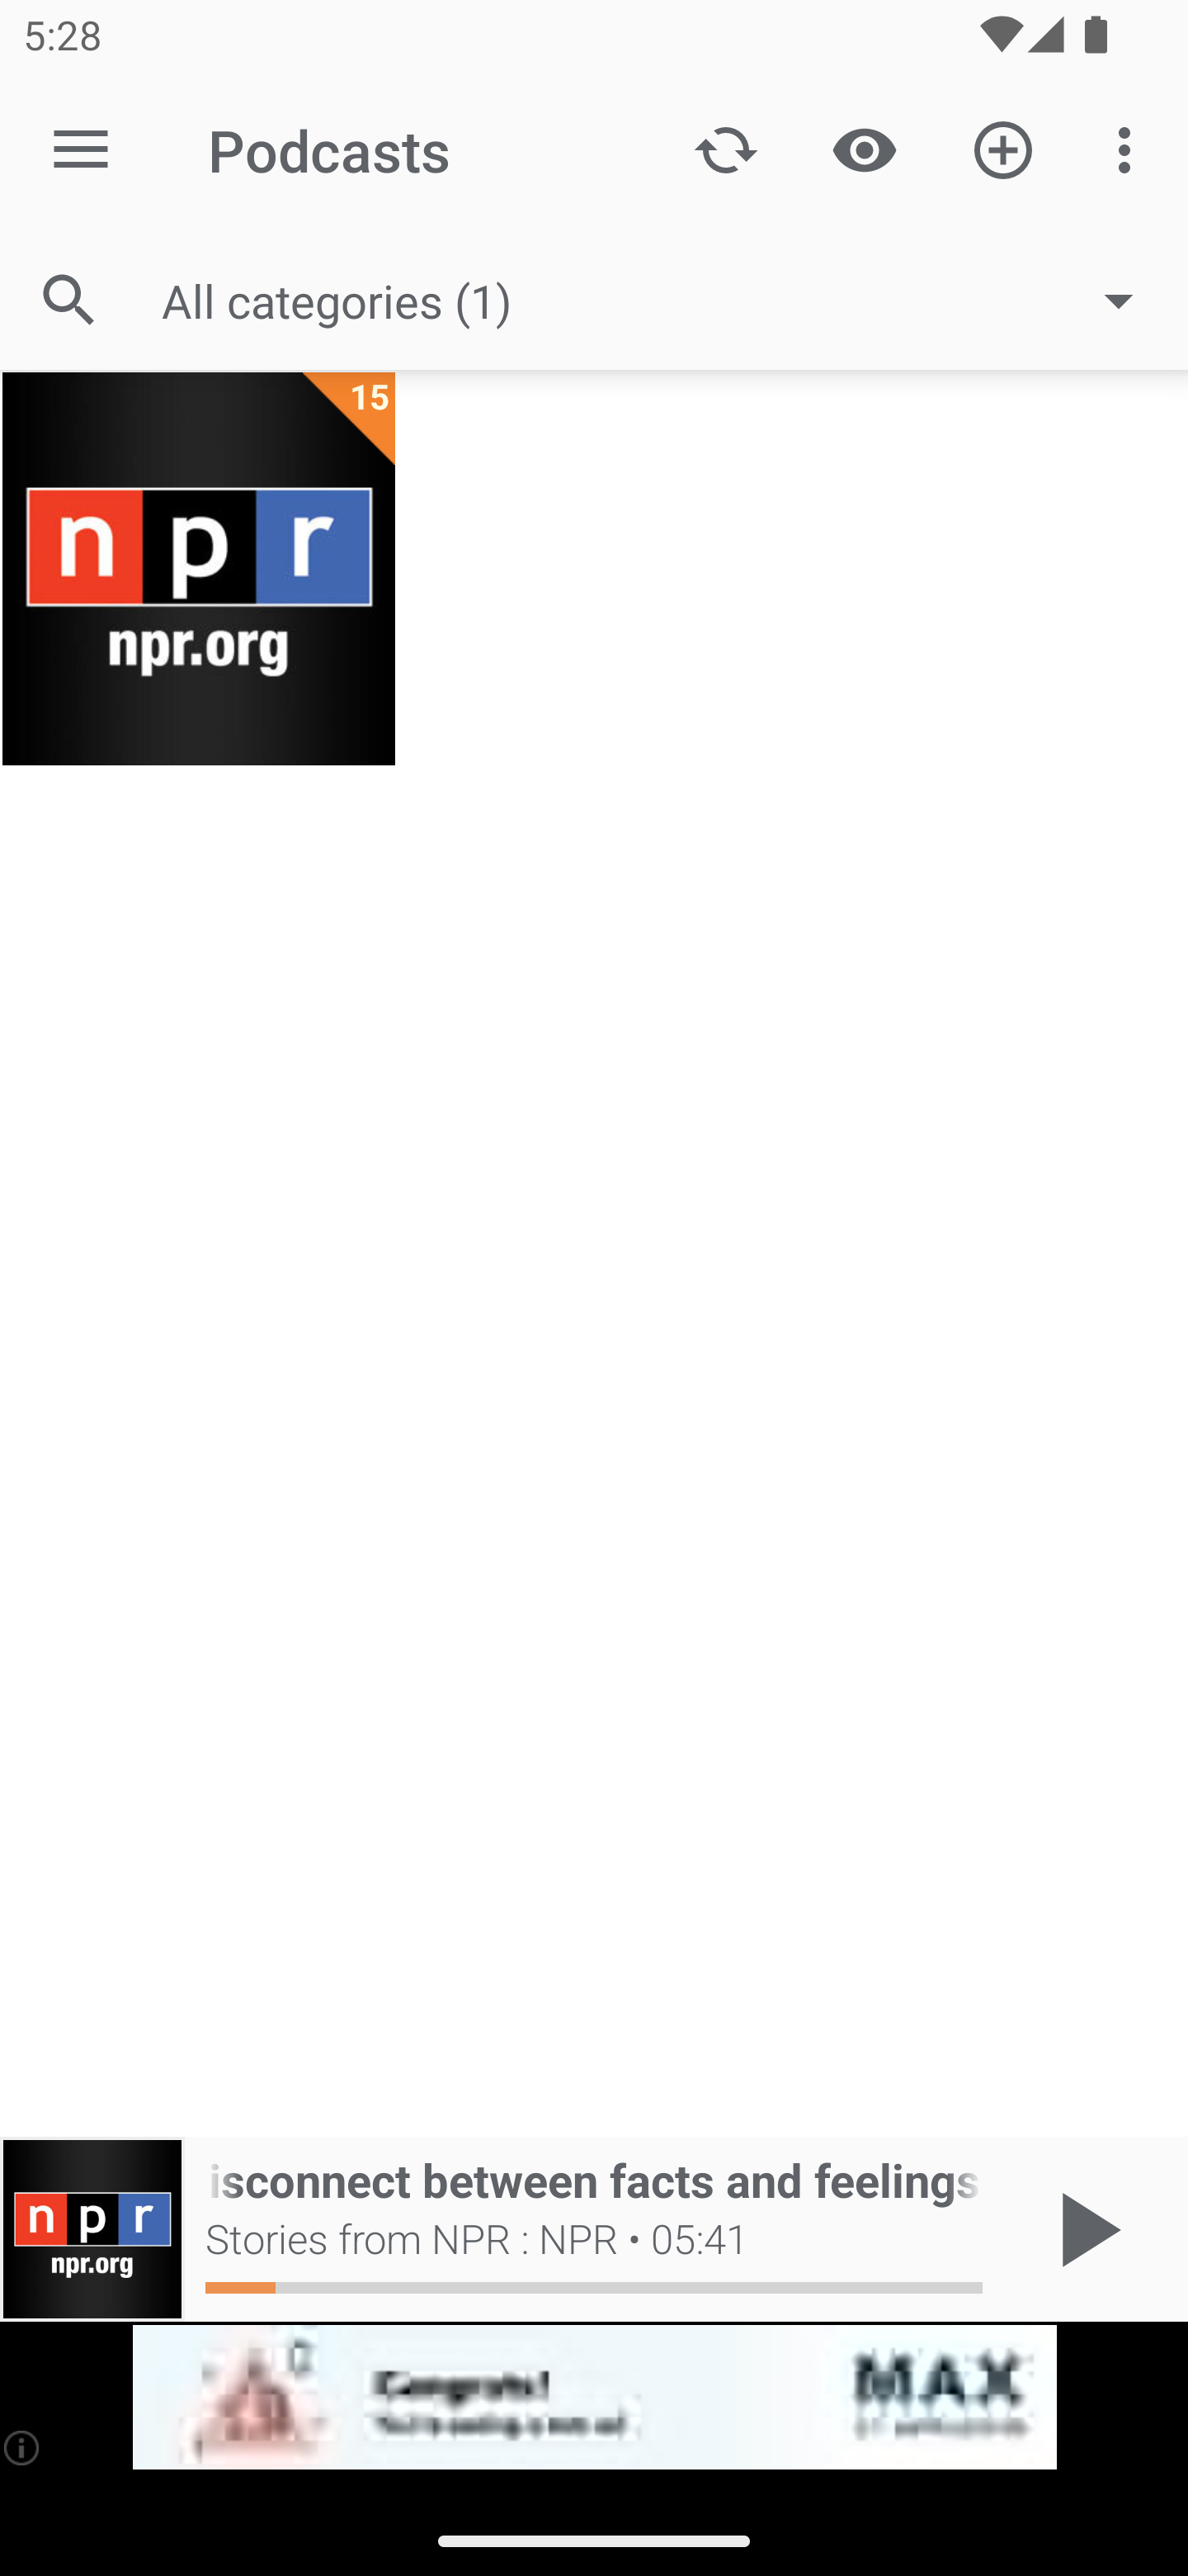 The width and height of the screenshot is (1188, 2576). What do you see at coordinates (726, 149) in the screenshot?
I see `Update` at bounding box center [726, 149].